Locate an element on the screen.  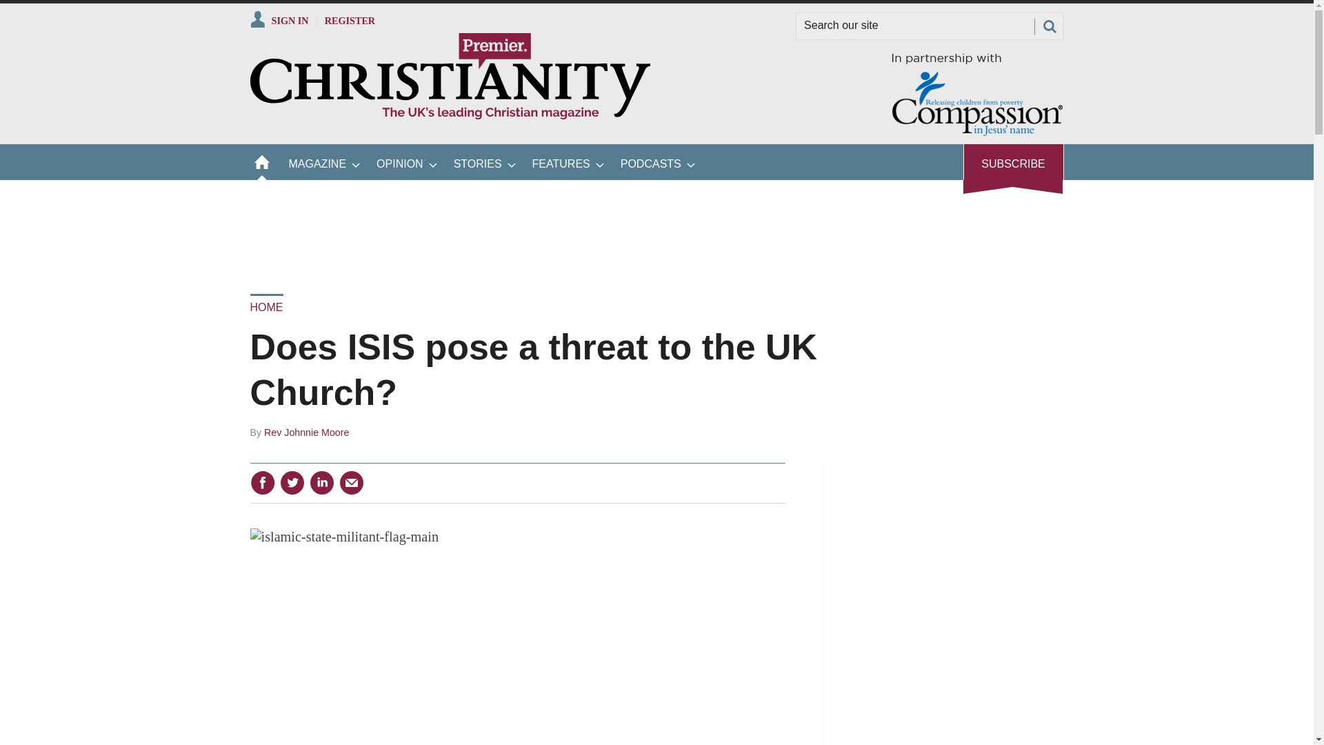
Share this on Facebook is located at coordinates (262, 483).